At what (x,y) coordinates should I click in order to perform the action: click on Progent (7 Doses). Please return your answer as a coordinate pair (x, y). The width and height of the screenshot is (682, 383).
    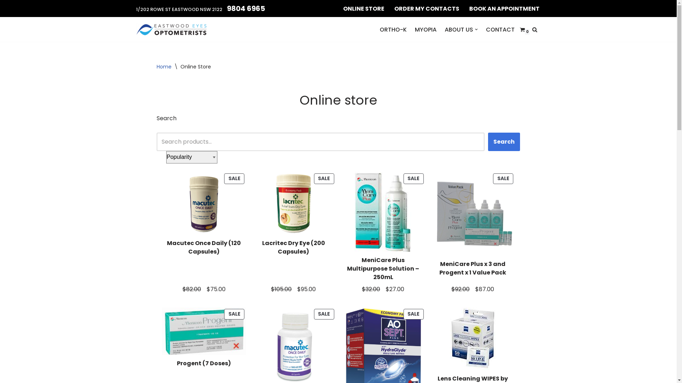
    Looking at the image, I should click on (204, 363).